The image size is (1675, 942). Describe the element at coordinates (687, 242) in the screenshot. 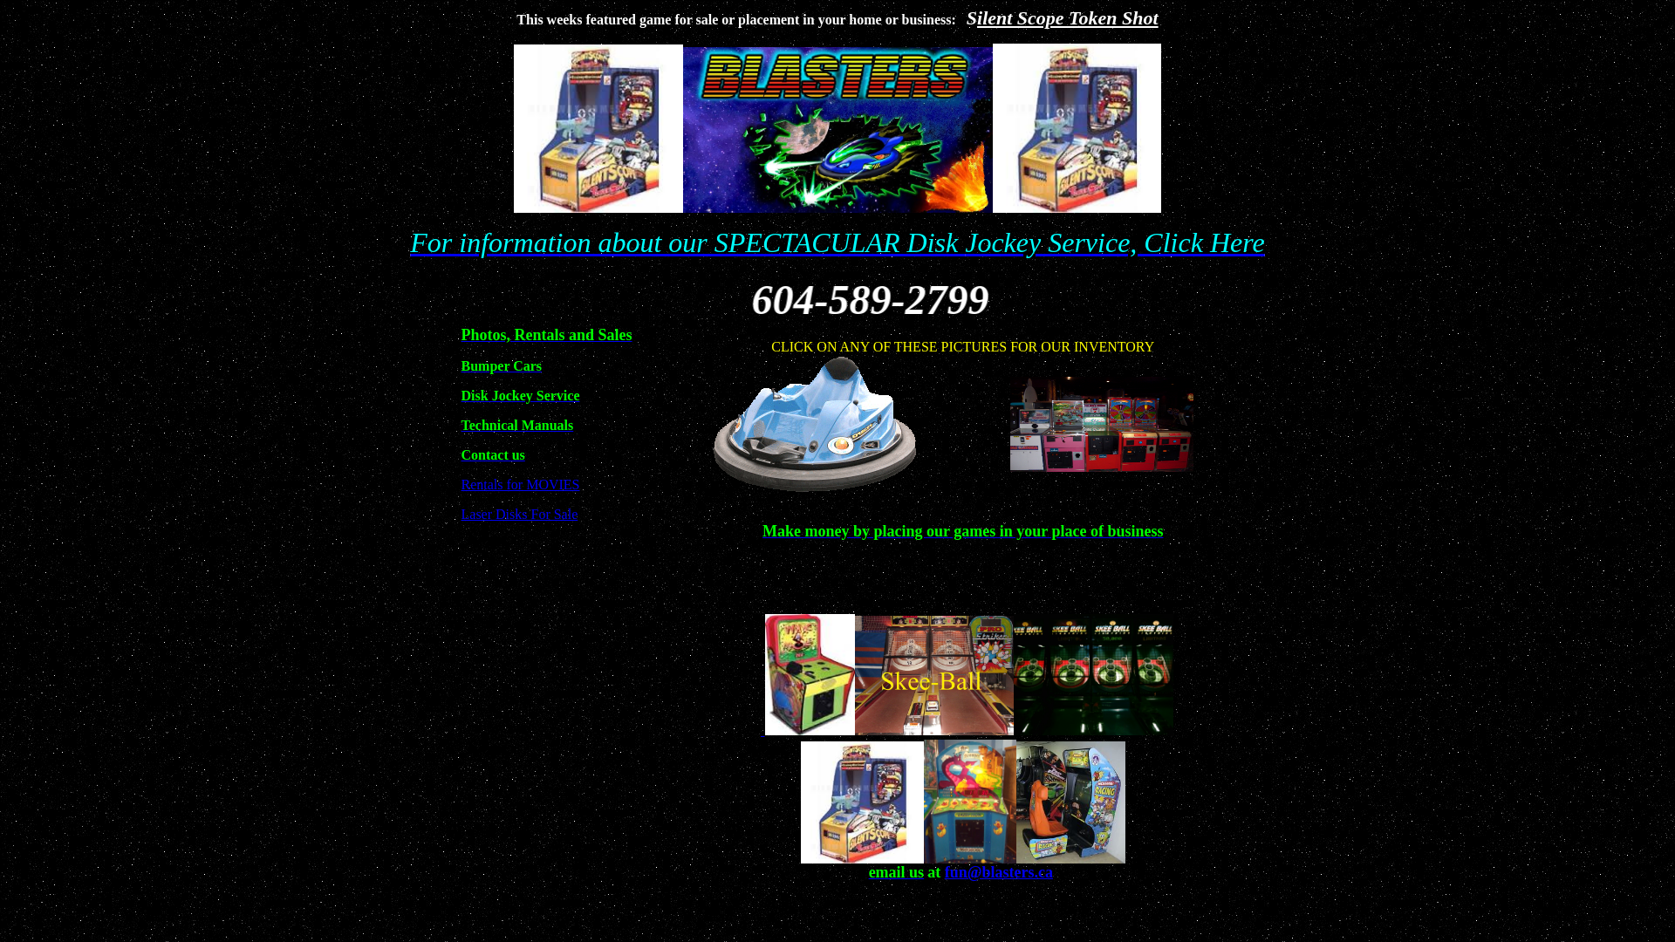

I see `For information about our SPECTACULAR Disk` at that location.